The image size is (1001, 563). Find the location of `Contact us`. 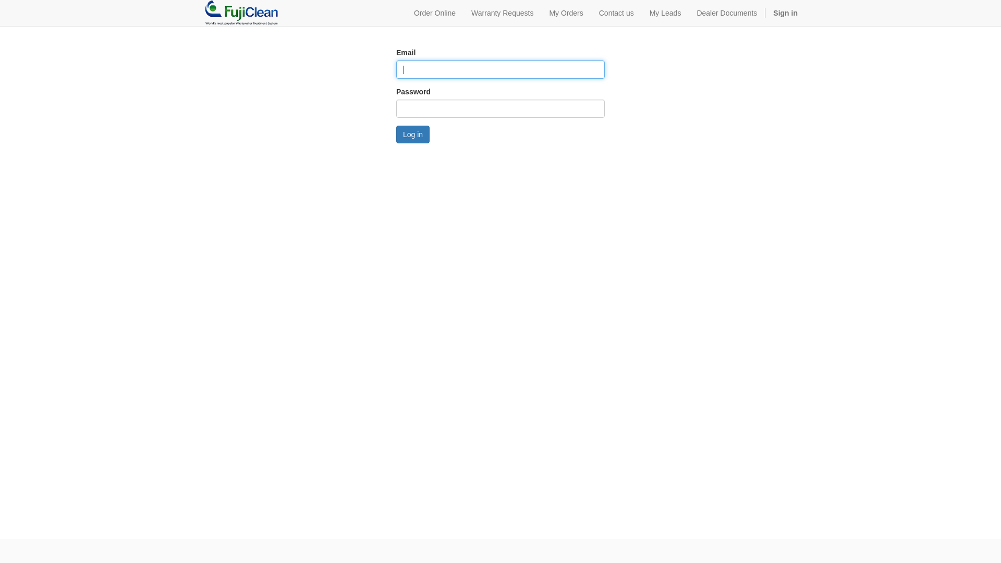

Contact us is located at coordinates (616, 13).